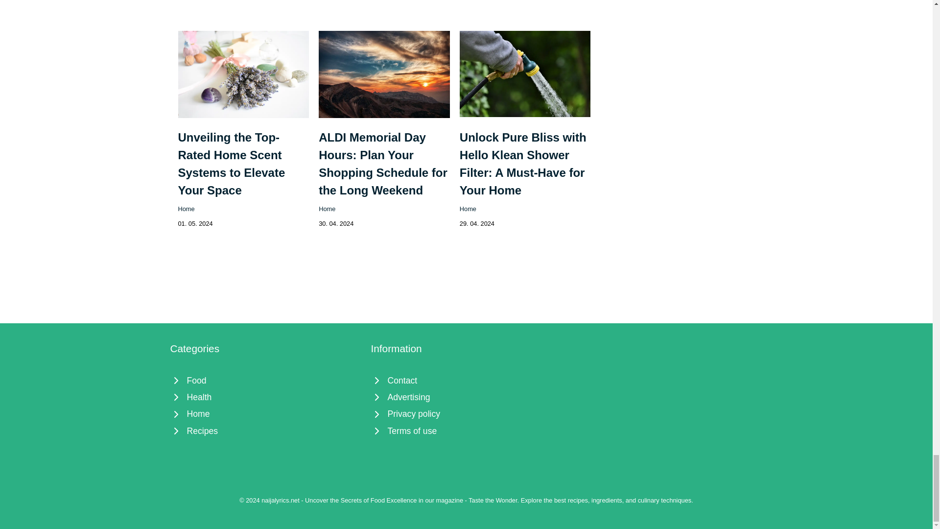  I want to click on Contact, so click(467, 380).